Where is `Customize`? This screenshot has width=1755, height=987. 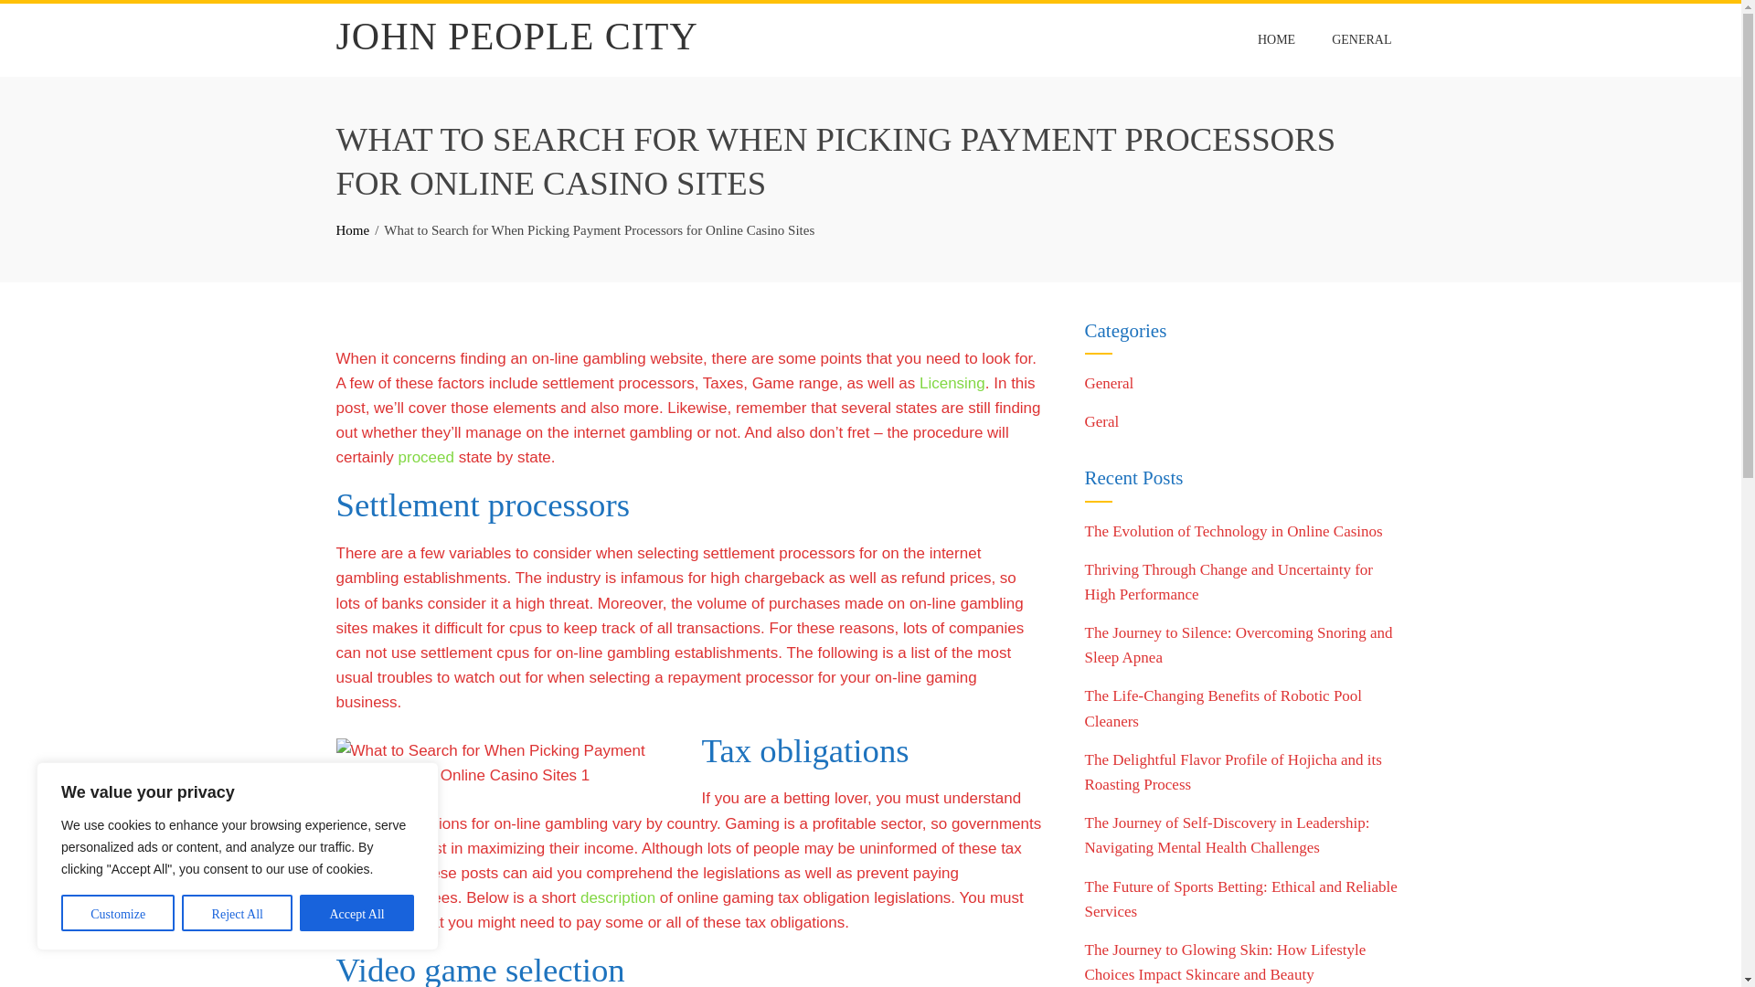
Customize is located at coordinates (117, 912).